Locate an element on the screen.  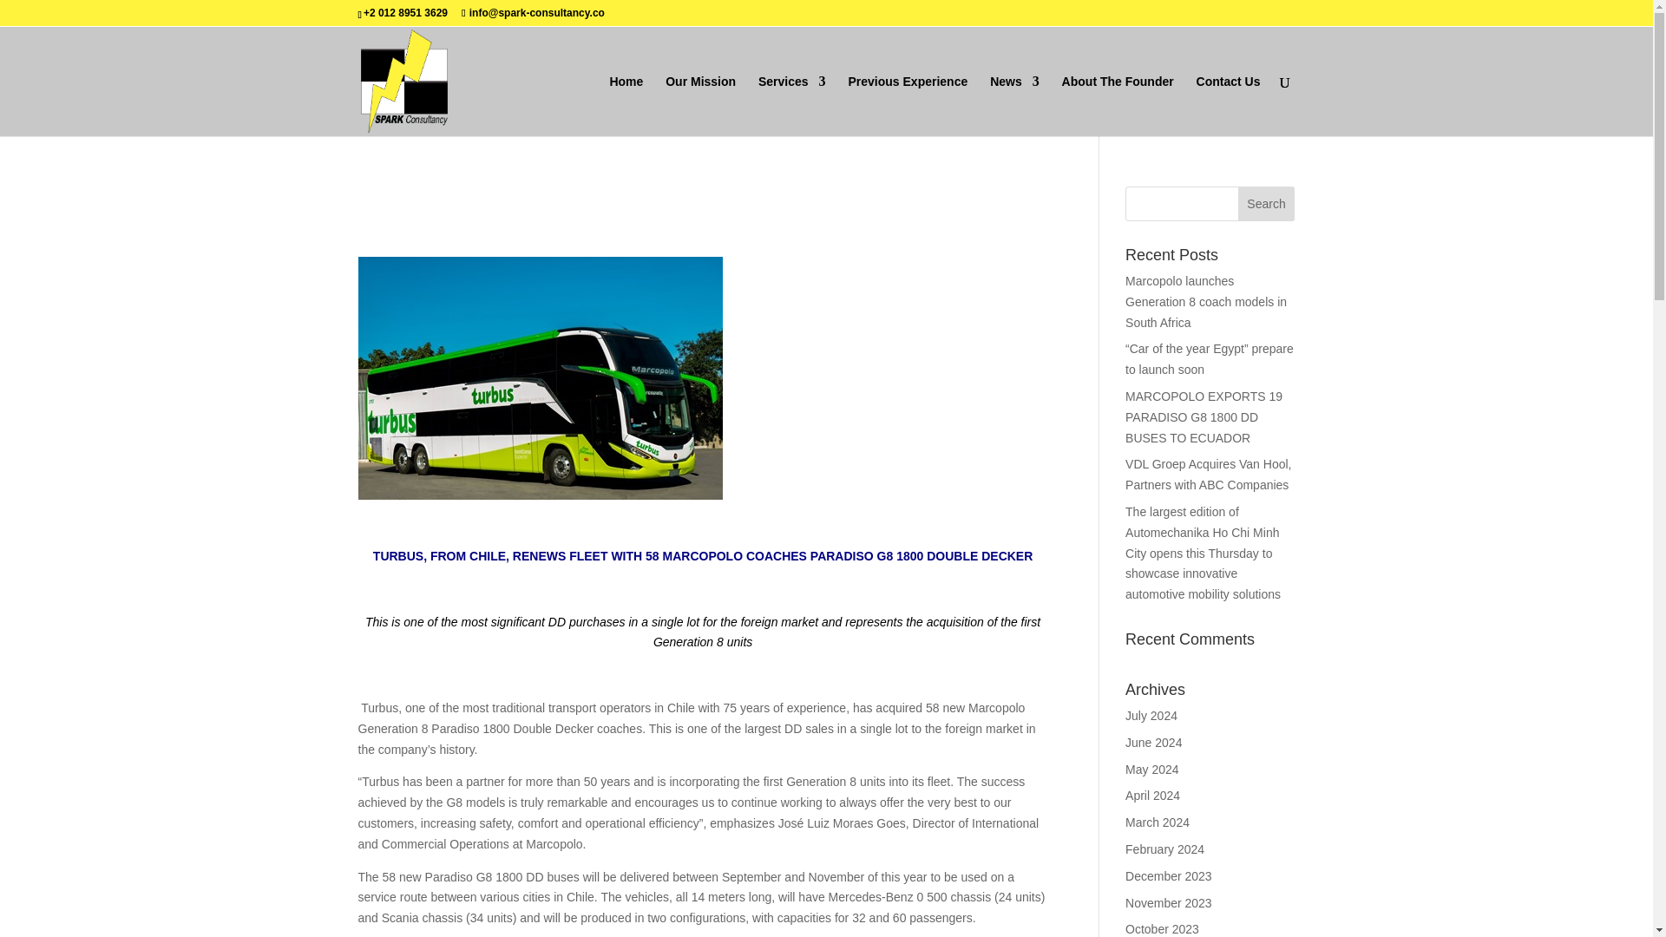
Search is located at coordinates (1267, 203).